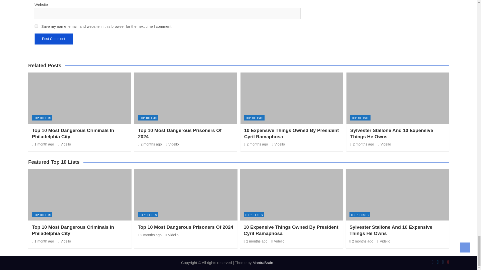 The width and height of the screenshot is (481, 270). Describe the element at coordinates (36, 26) in the screenshot. I see `yes` at that location.